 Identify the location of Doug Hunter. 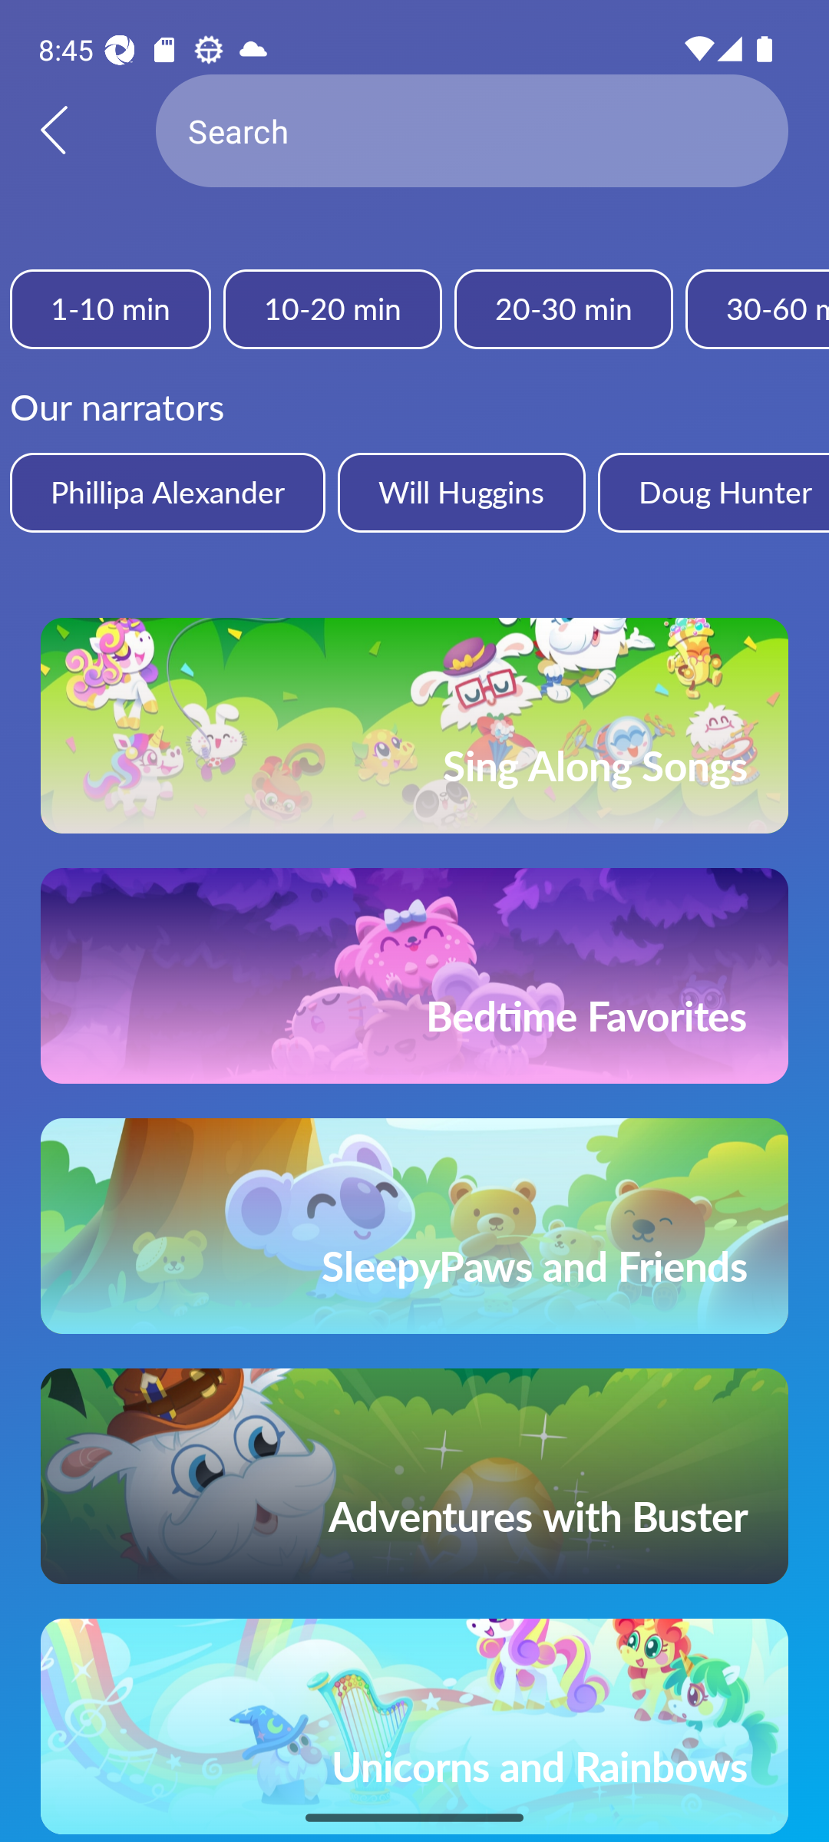
(713, 493).